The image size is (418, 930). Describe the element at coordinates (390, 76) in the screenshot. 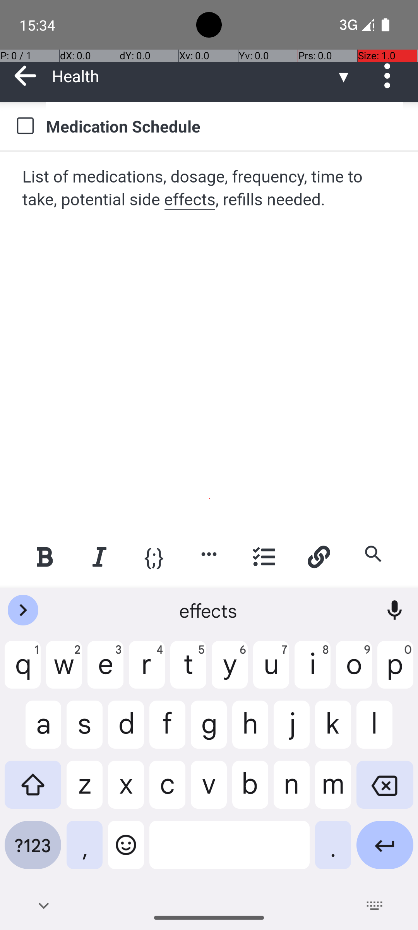

I see `Actions` at that location.